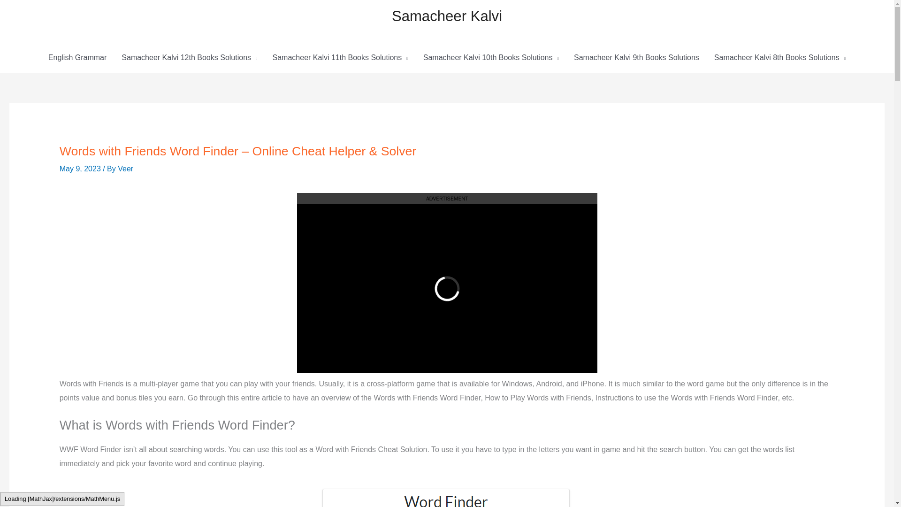 This screenshot has width=901, height=507. What do you see at coordinates (491, 57) in the screenshot?
I see `Samacheer Kalvi 10th Books Solutions` at bounding box center [491, 57].